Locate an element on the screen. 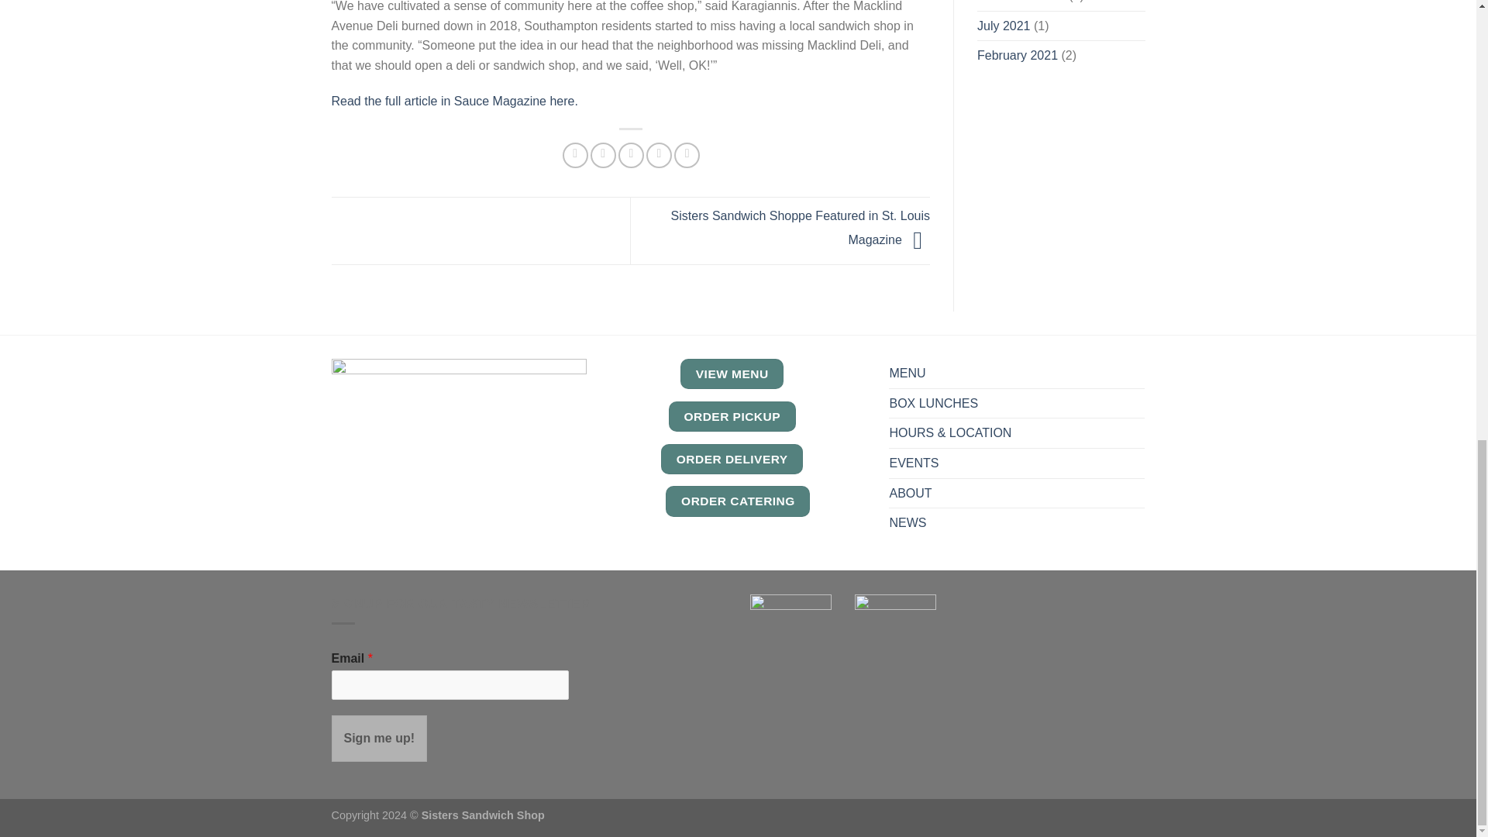 The width and height of the screenshot is (1488, 837). Share on Twitter is located at coordinates (603, 155).